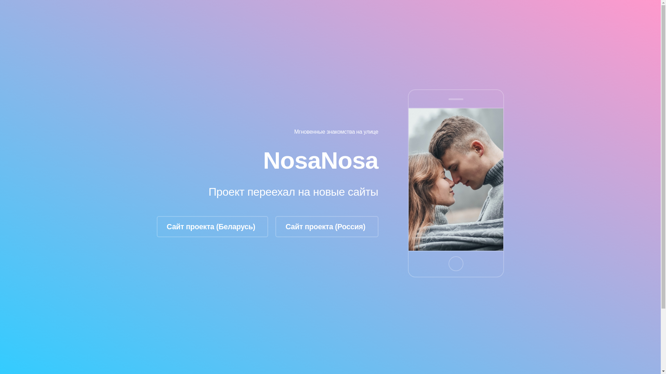 The height and width of the screenshot is (374, 666). What do you see at coordinates (321, 160) in the screenshot?
I see `NosaNosa` at bounding box center [321, 160].